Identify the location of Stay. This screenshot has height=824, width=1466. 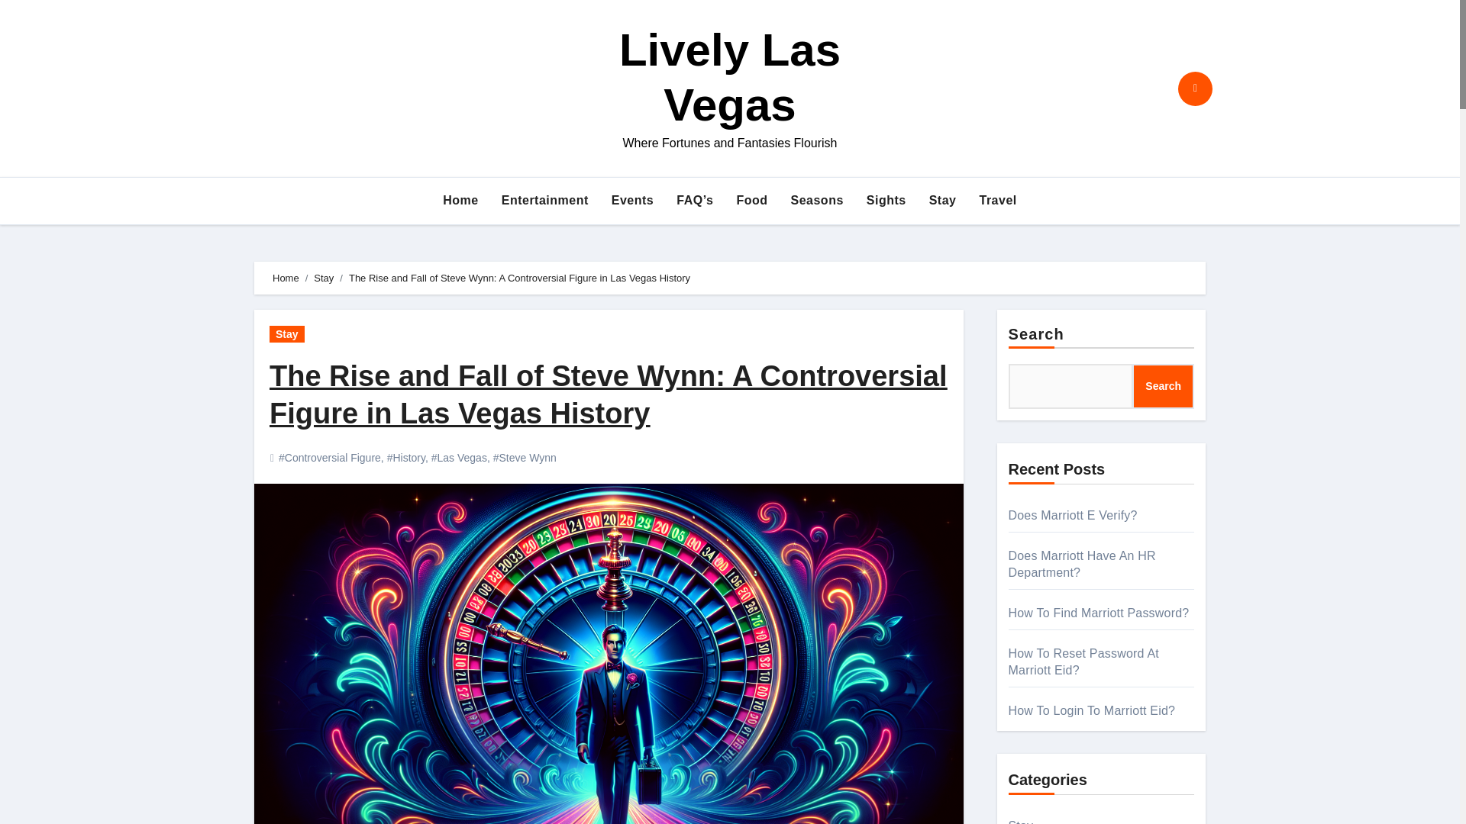
(287, 334).